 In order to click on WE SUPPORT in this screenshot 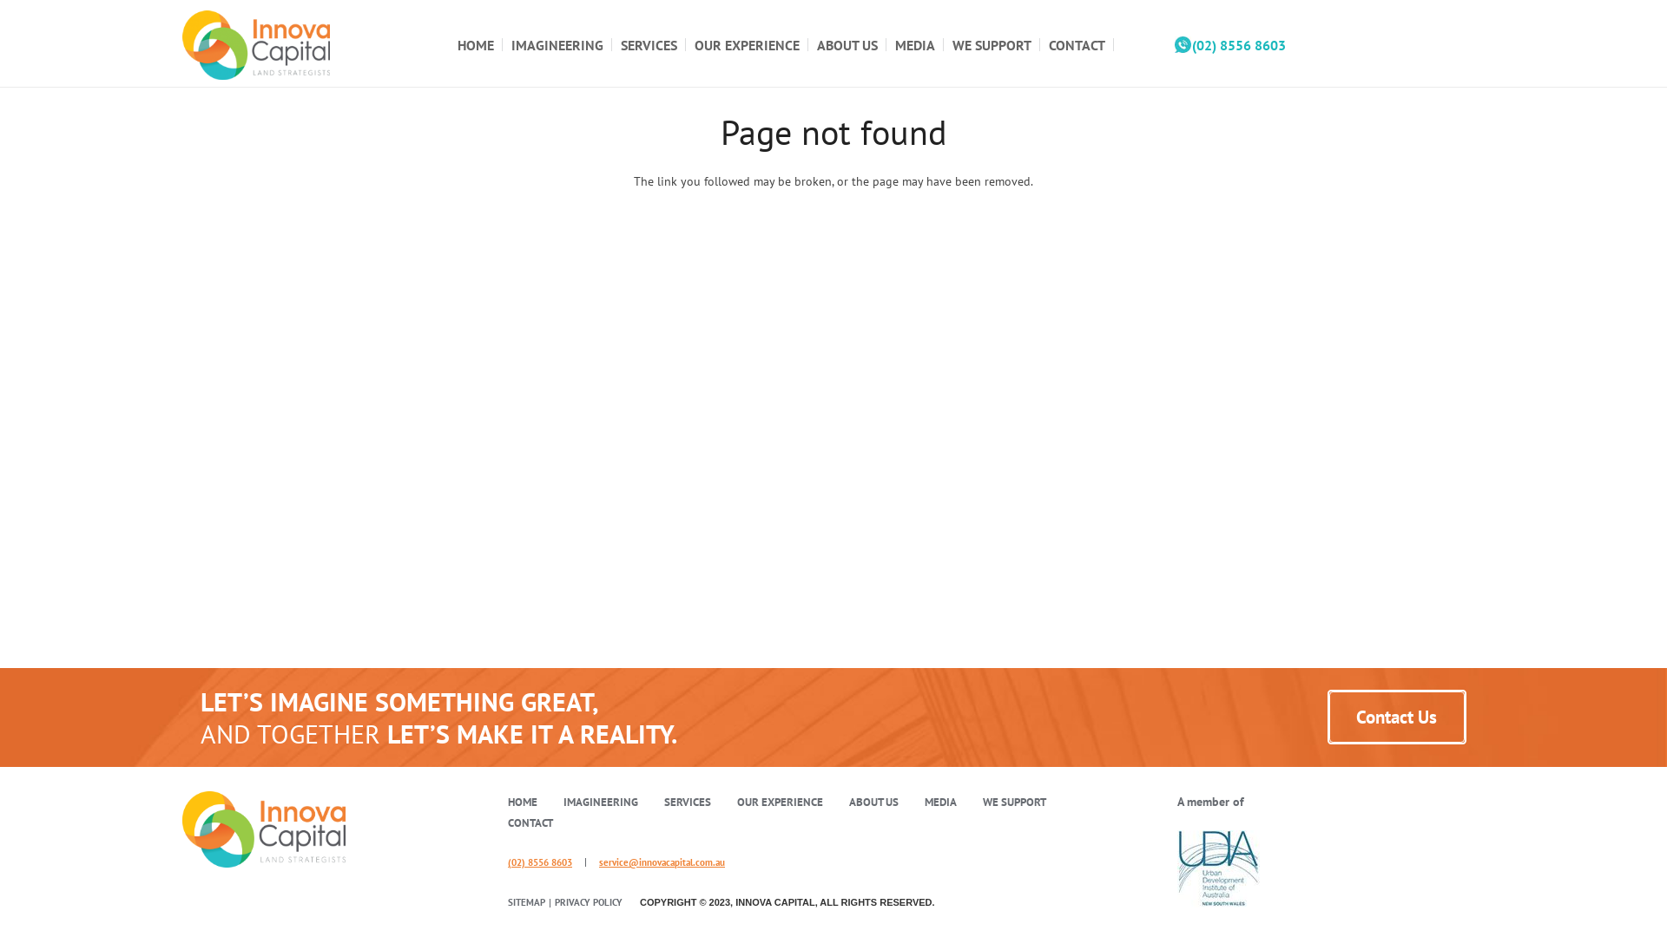, I will do `click(992, 44)`.